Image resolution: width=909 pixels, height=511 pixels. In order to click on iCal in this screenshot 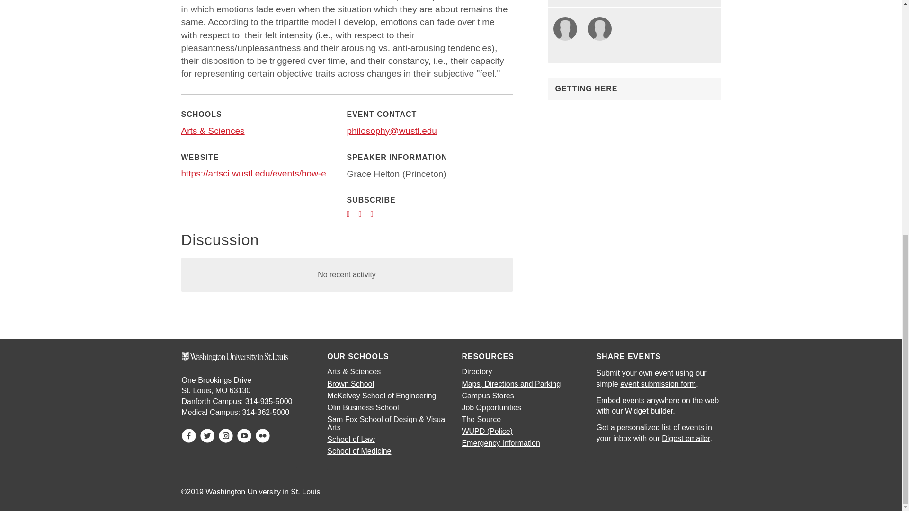, I will do `click(364, 215)`.